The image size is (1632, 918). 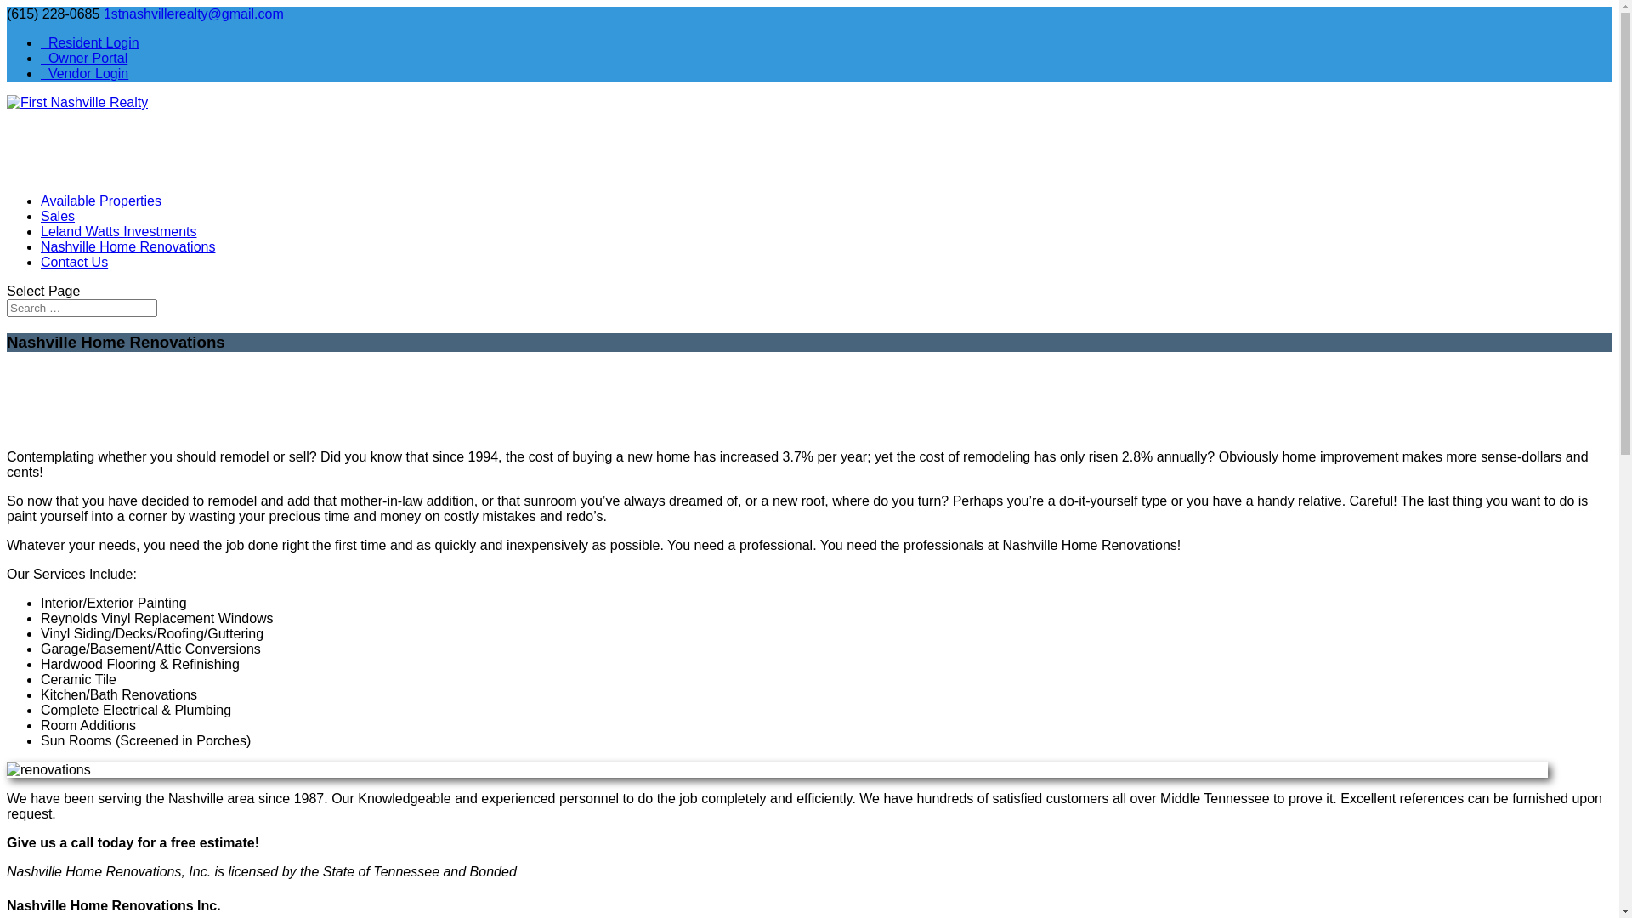 I want to click on Sales, so click(x=58, y=224).